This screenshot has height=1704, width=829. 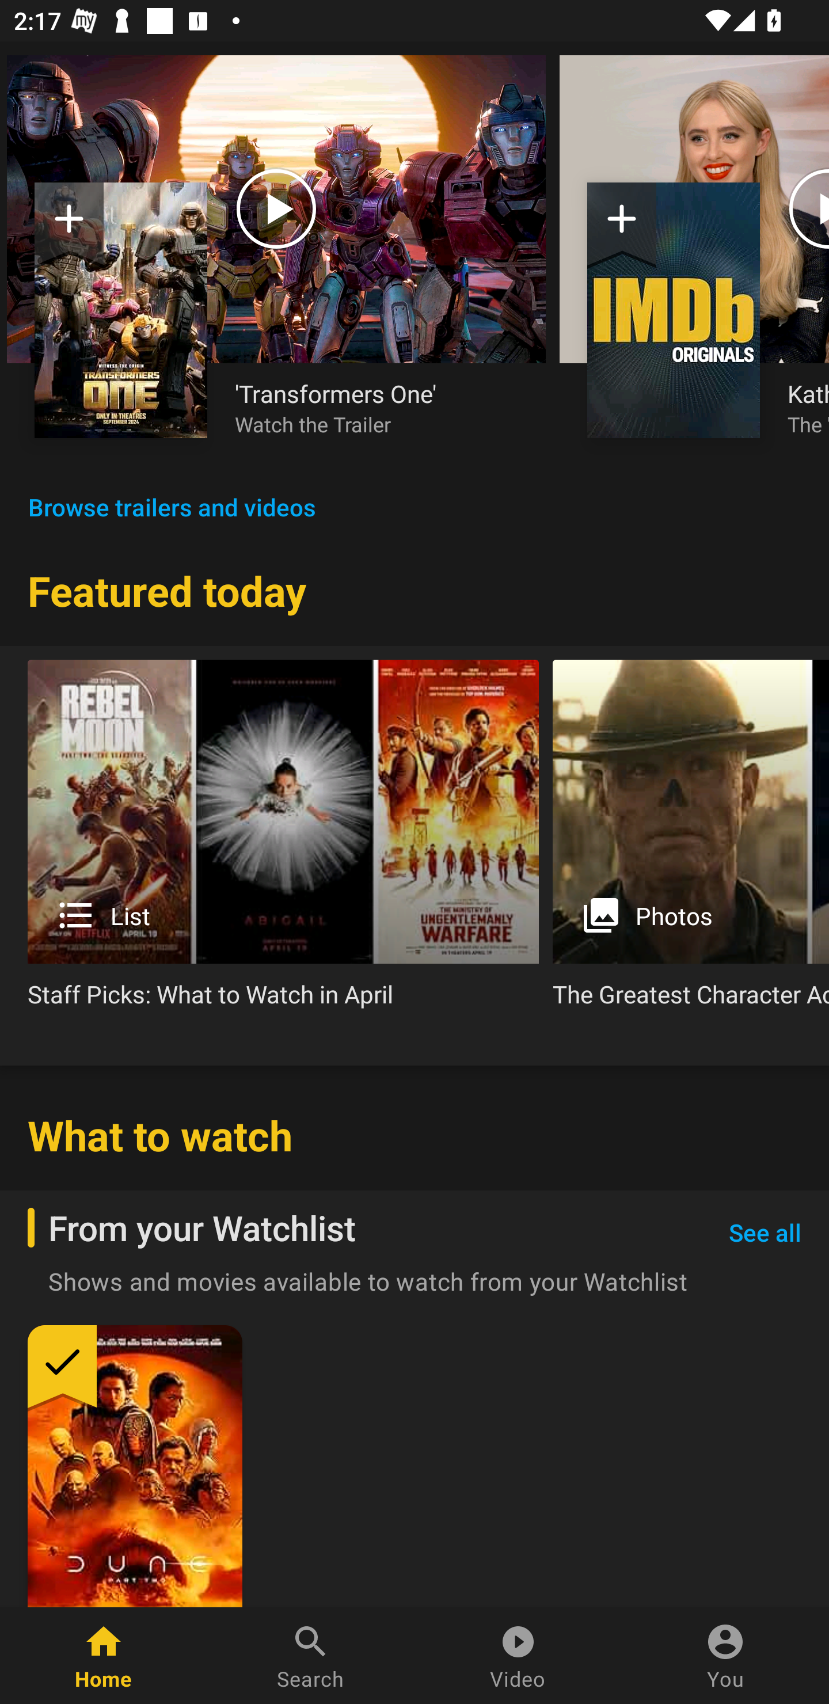 What do you see at coordinates (765, 1233) in the screenshot?
I see `See all See all From your Watchlist` at bounding box center [765, 1233].